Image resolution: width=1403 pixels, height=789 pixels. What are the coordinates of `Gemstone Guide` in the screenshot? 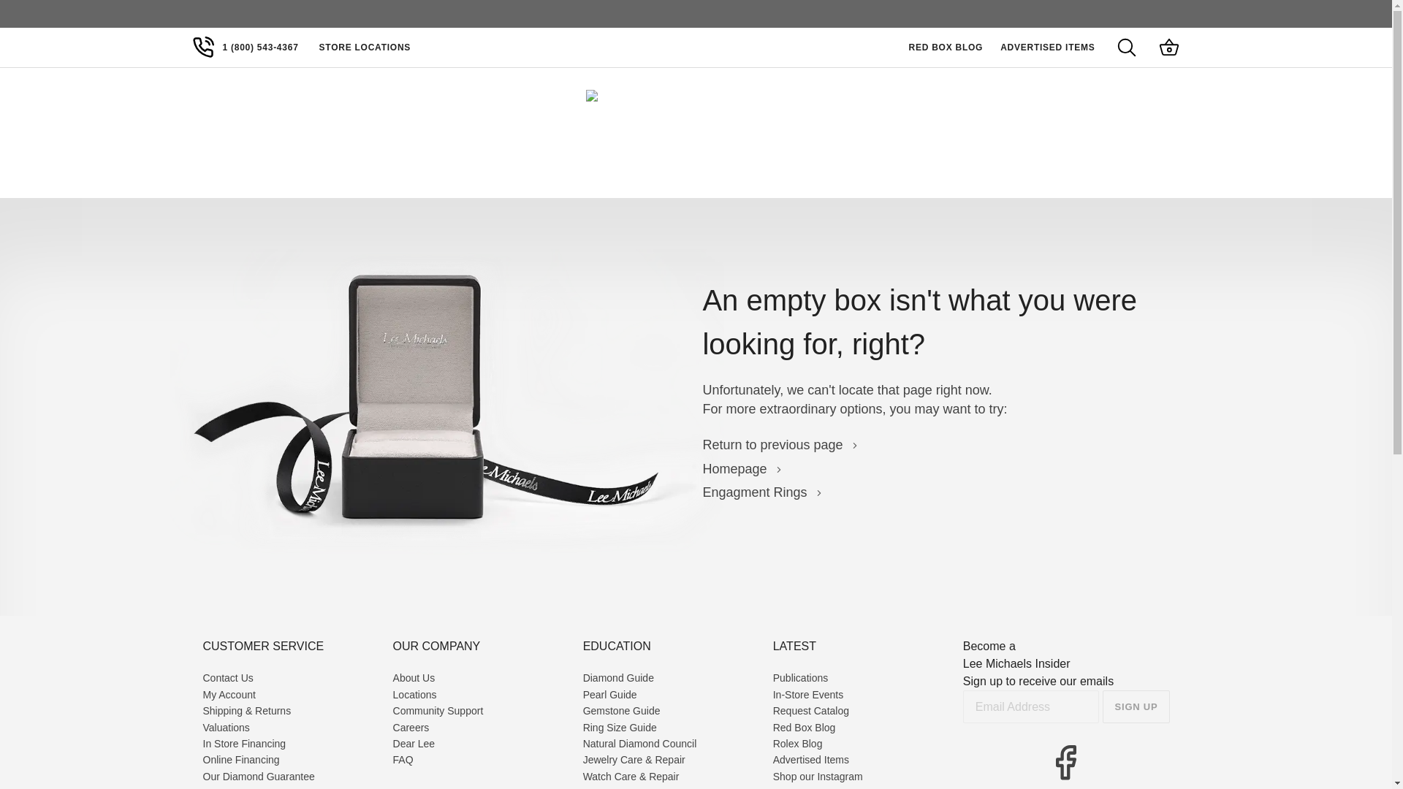 It's located at (622, 710).